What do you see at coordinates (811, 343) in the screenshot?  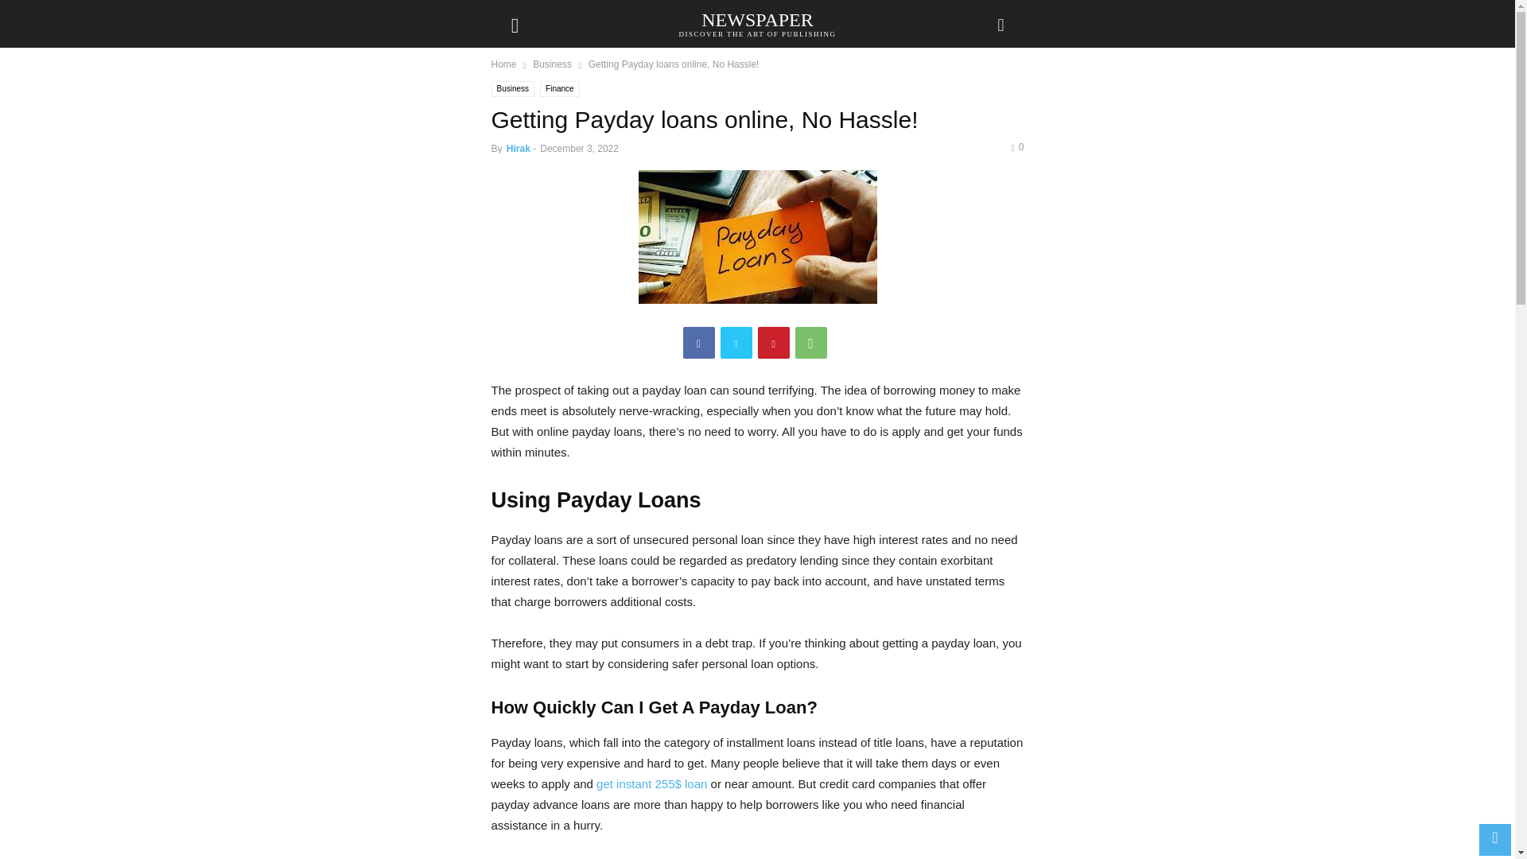 I see `Facebook` at bounding box center [811, 343].